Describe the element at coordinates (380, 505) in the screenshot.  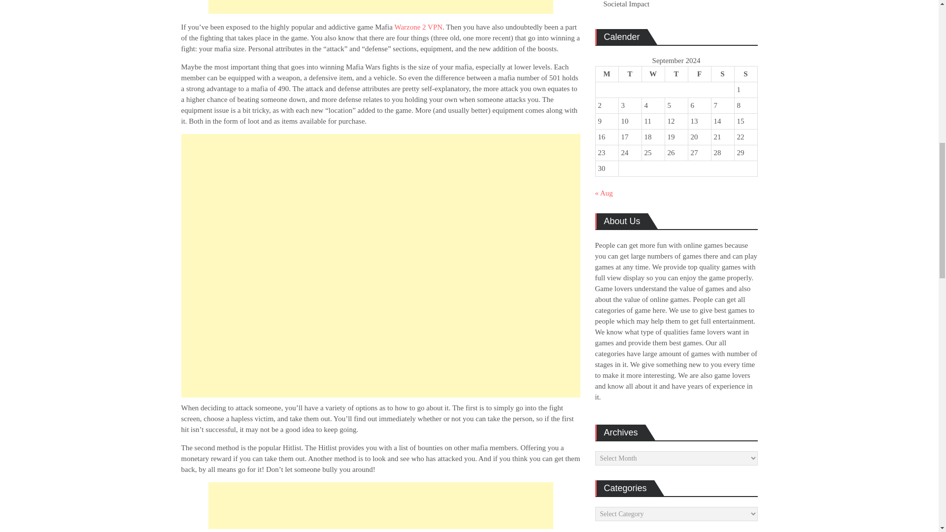
I see `Advertisement` at that location.